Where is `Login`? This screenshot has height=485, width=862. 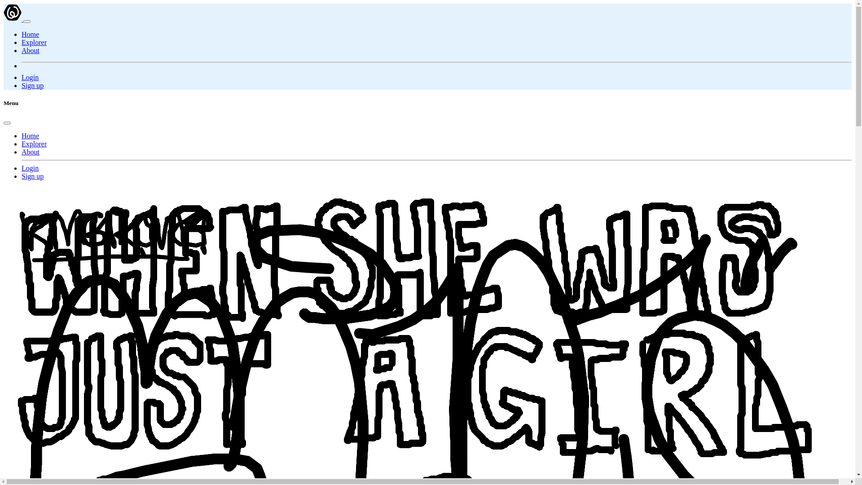 Login is located at coordinates (30, 168).